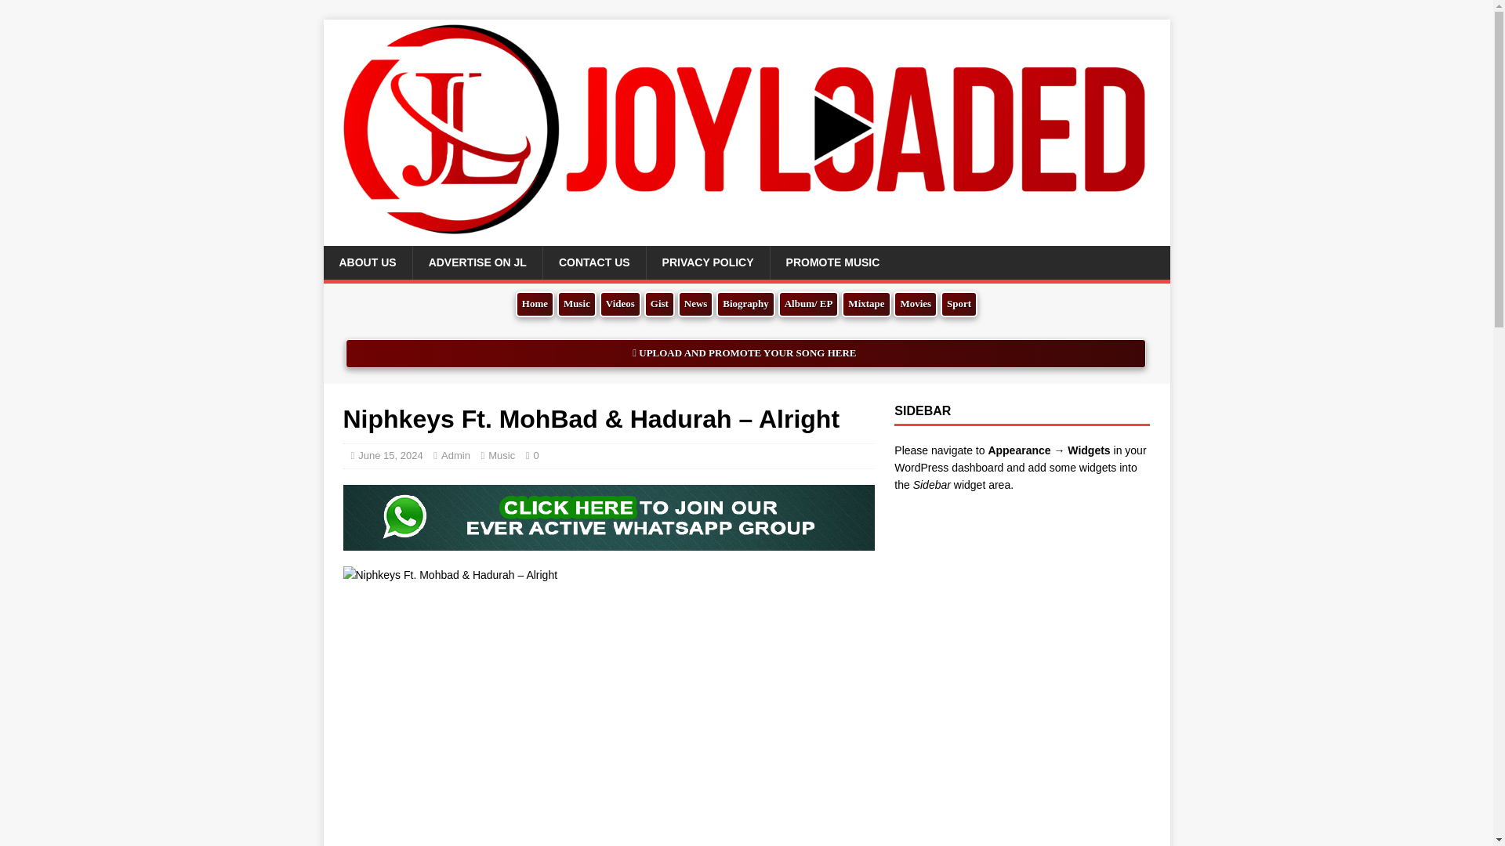  What do you see at coordinates (959, 304) in the screenshot?
I see `Sport` at bounding box center [959, 304].